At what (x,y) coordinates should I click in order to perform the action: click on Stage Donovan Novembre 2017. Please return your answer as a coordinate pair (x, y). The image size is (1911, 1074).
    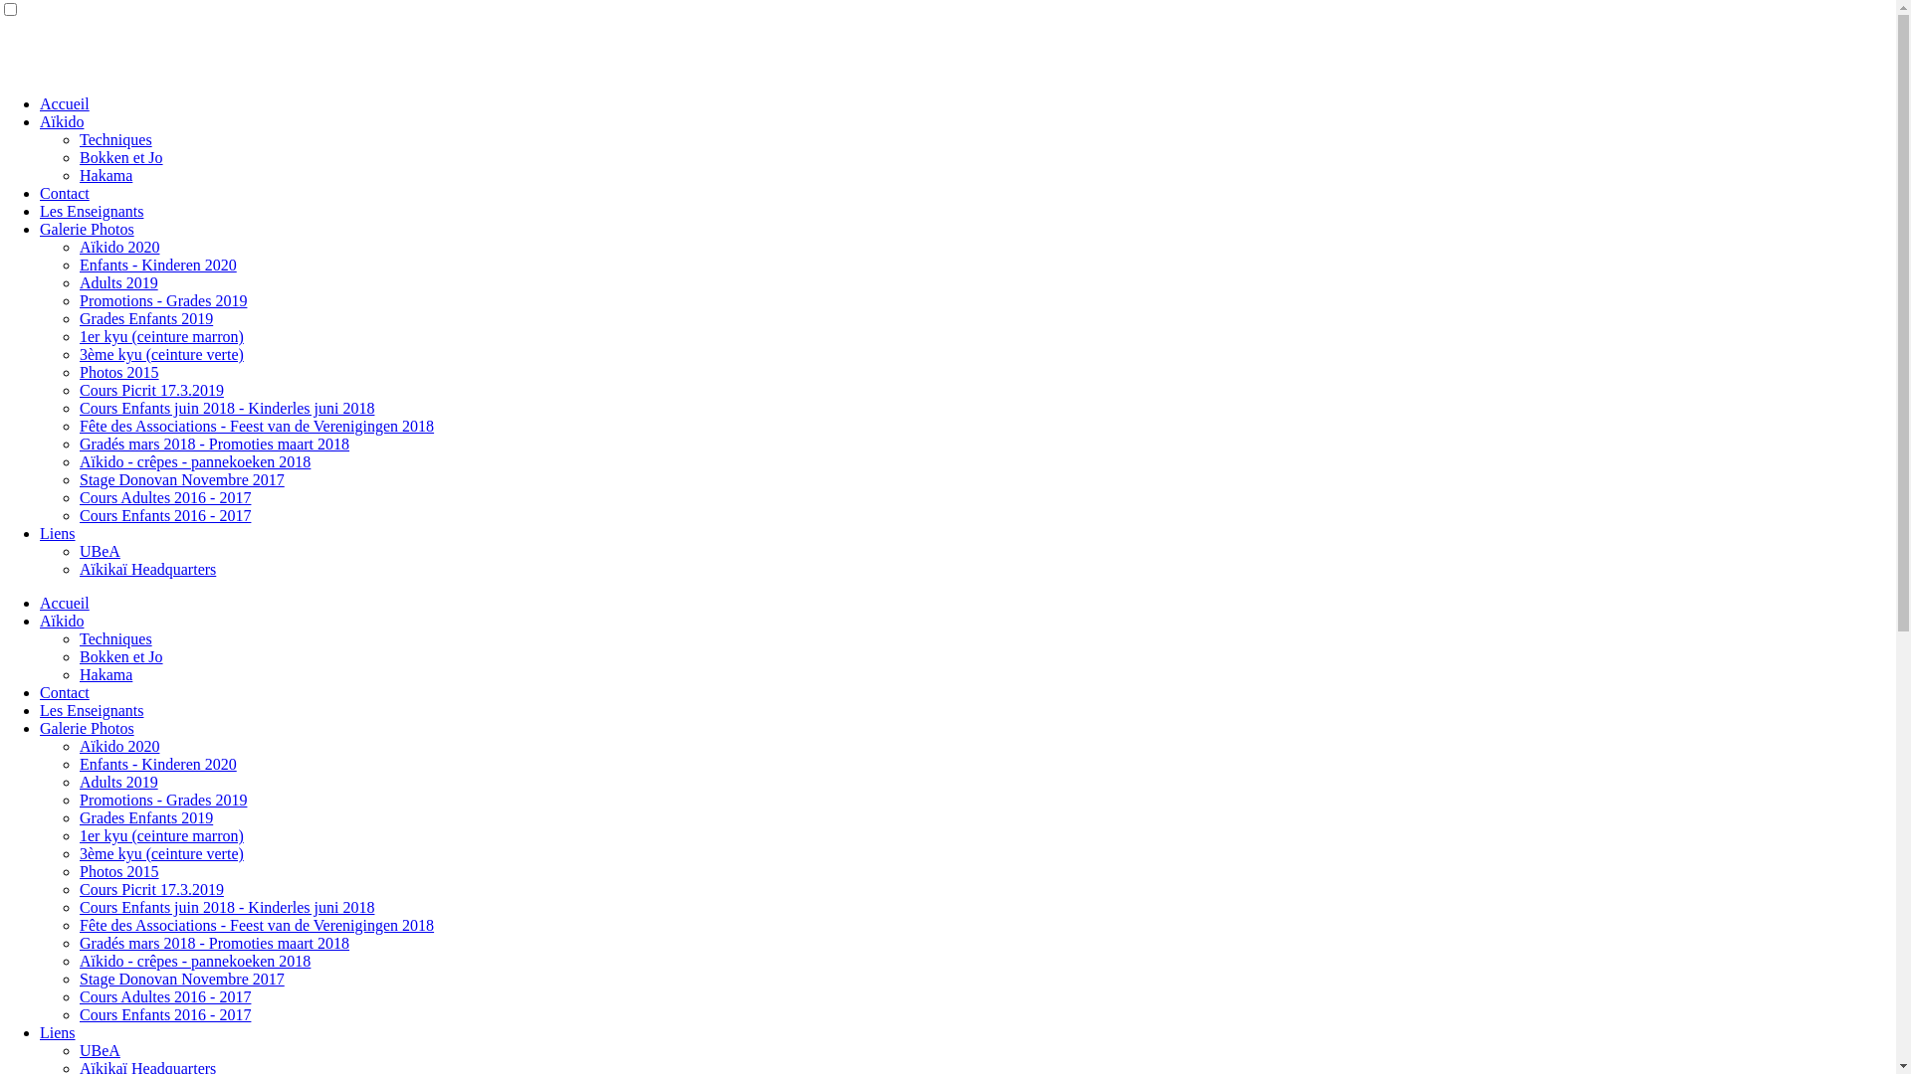
    Looking at the image, I should click on (182, 479).